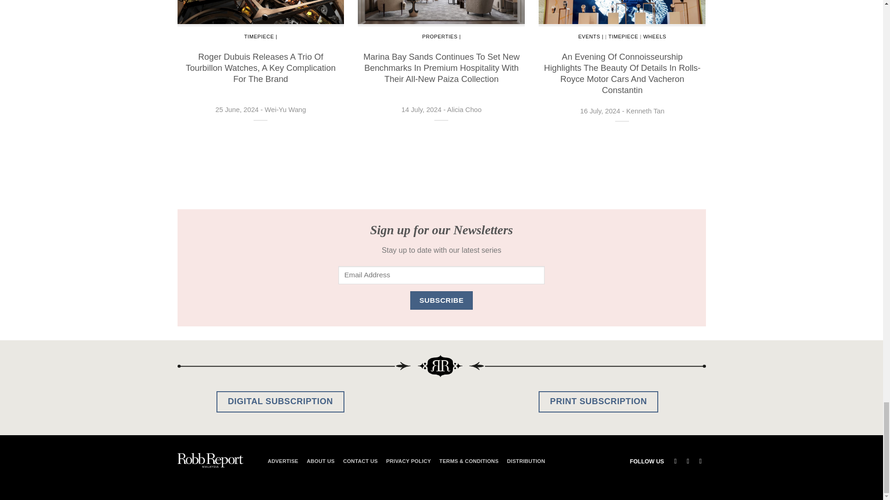  I want to click on Subscribe, so click(441, 300).